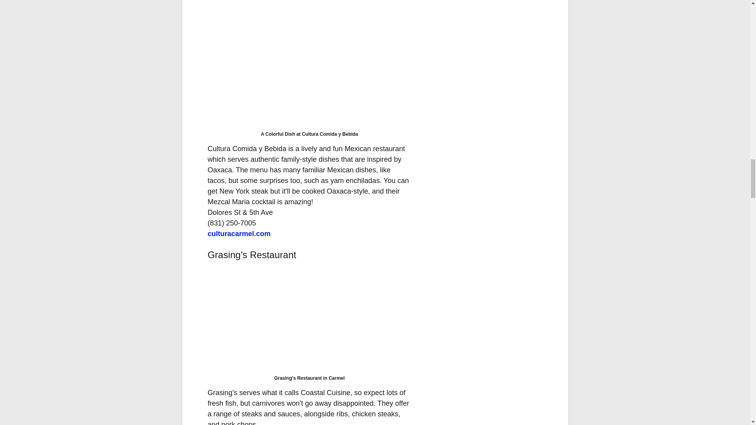  Describe the element at coordinates (239, 234) in the screenshot. I see `culturacarmel.com` at that location.